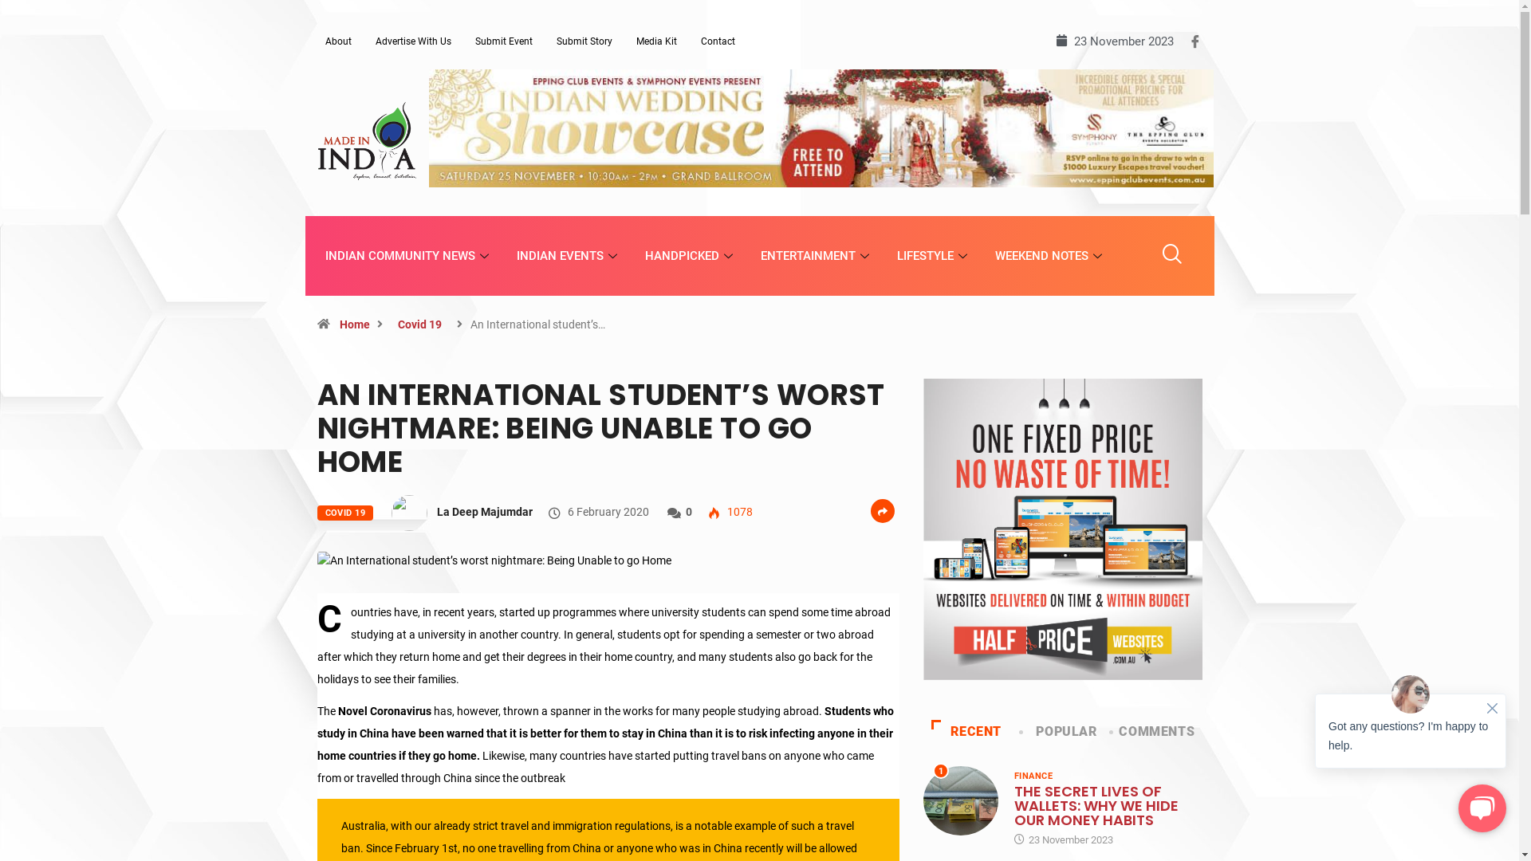 This screenshot has width=1531, height=861. What do you see at coordinates (419, 324) in the screenshot?
I see `Covid 19` at bounding box center [419, 324].